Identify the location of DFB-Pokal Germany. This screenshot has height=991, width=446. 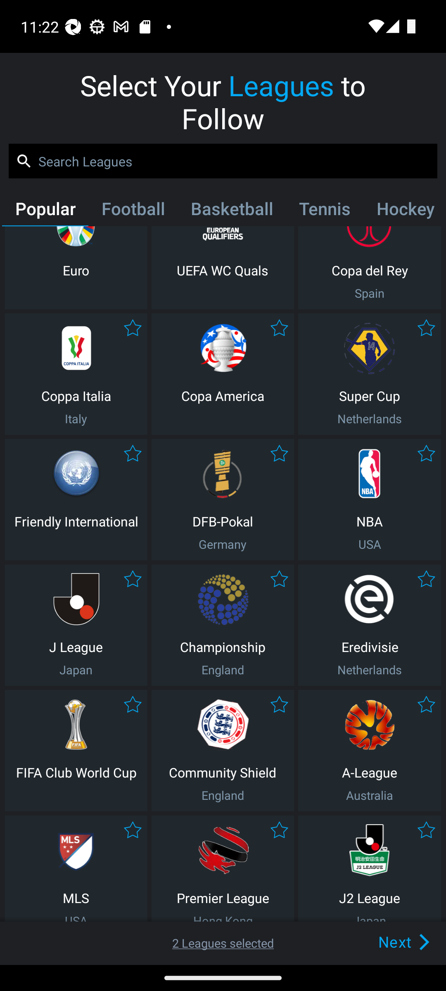
(223, 499).